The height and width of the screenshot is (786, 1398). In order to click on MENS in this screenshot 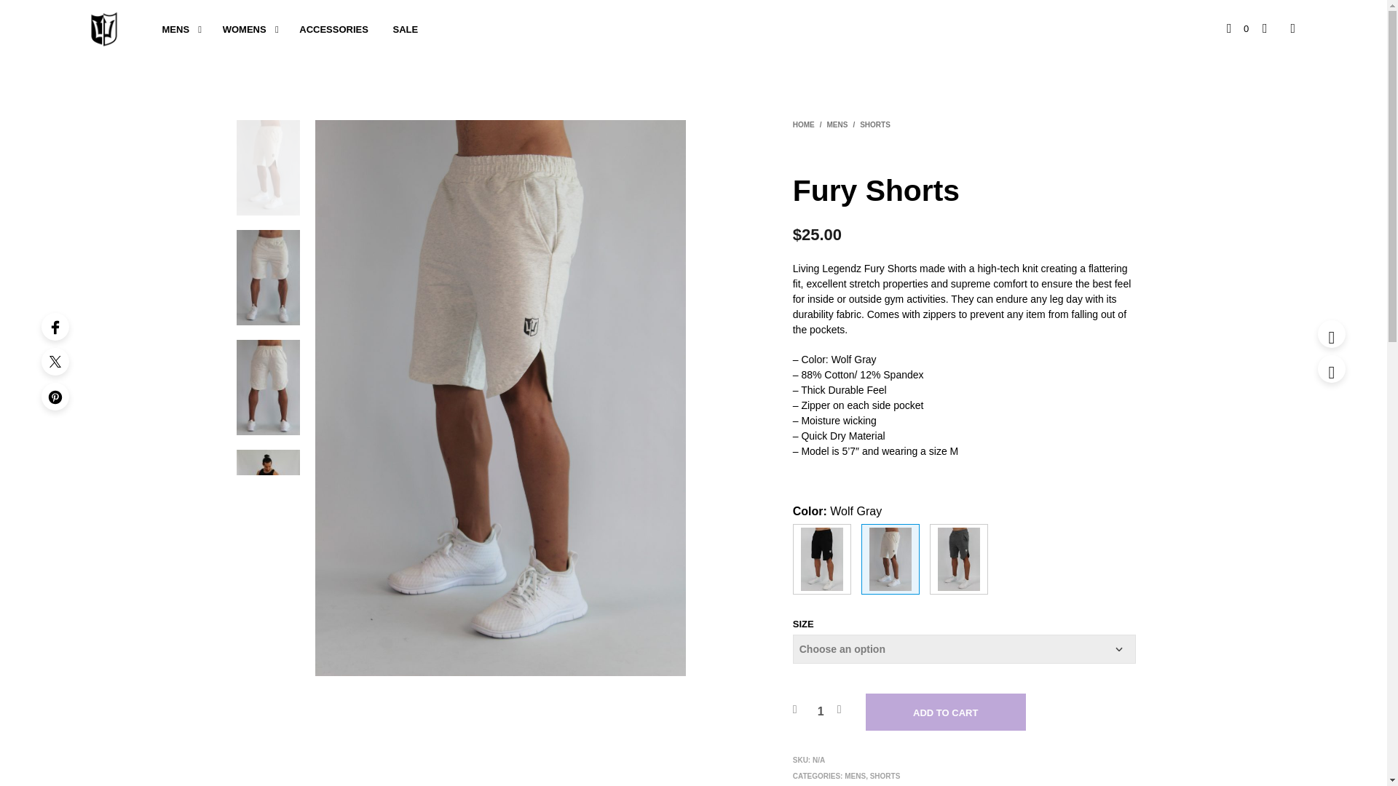, I will do `click(176, 29)`.